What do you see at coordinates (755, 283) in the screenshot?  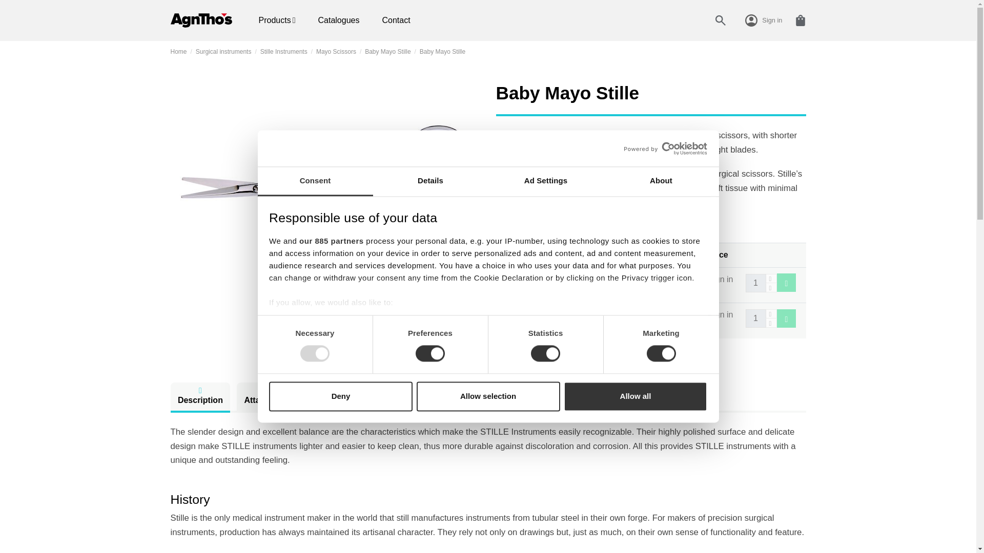 I see `1` at bounding box center [755, 283].